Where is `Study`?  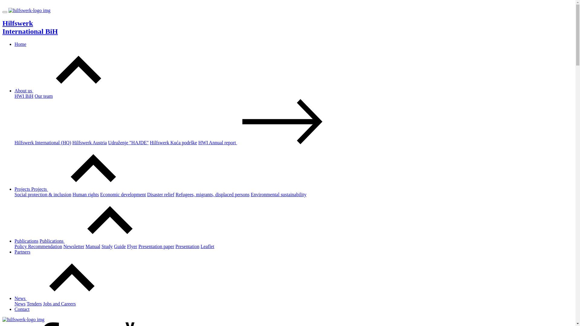
Study is located at coordinates (107, 246).